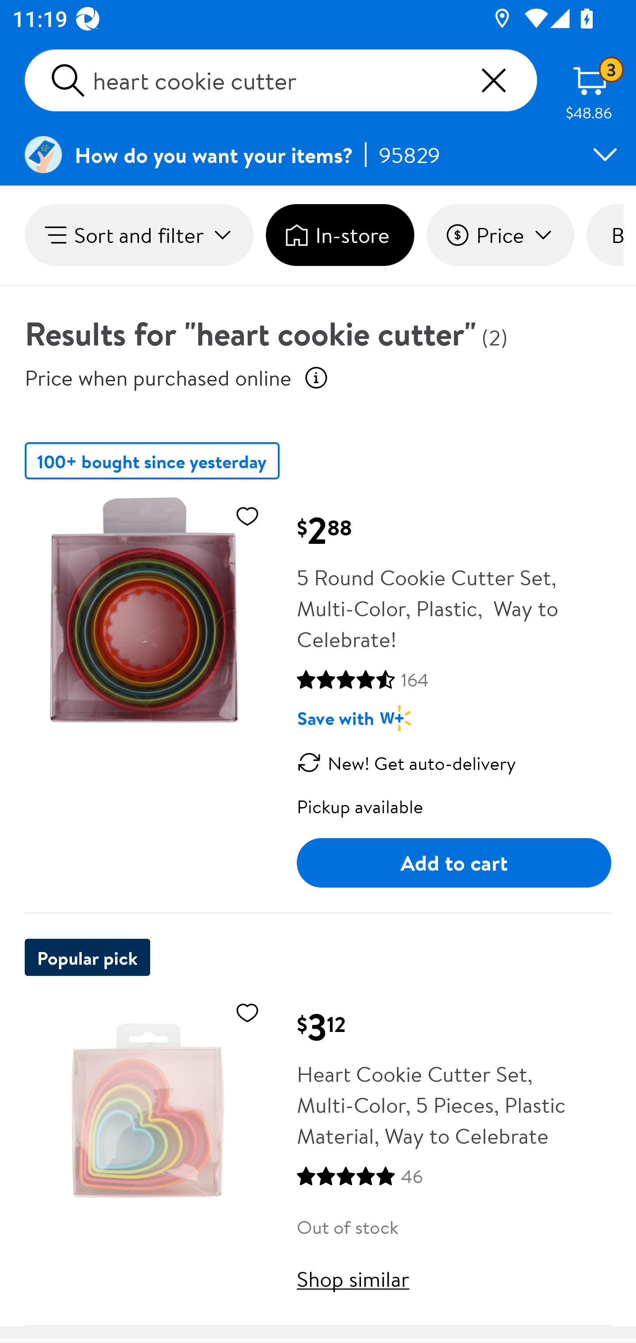  What do you see at coordinates (454, 862) in the screenshot?
I see `Add to cart` at bounding box center [454, 862].